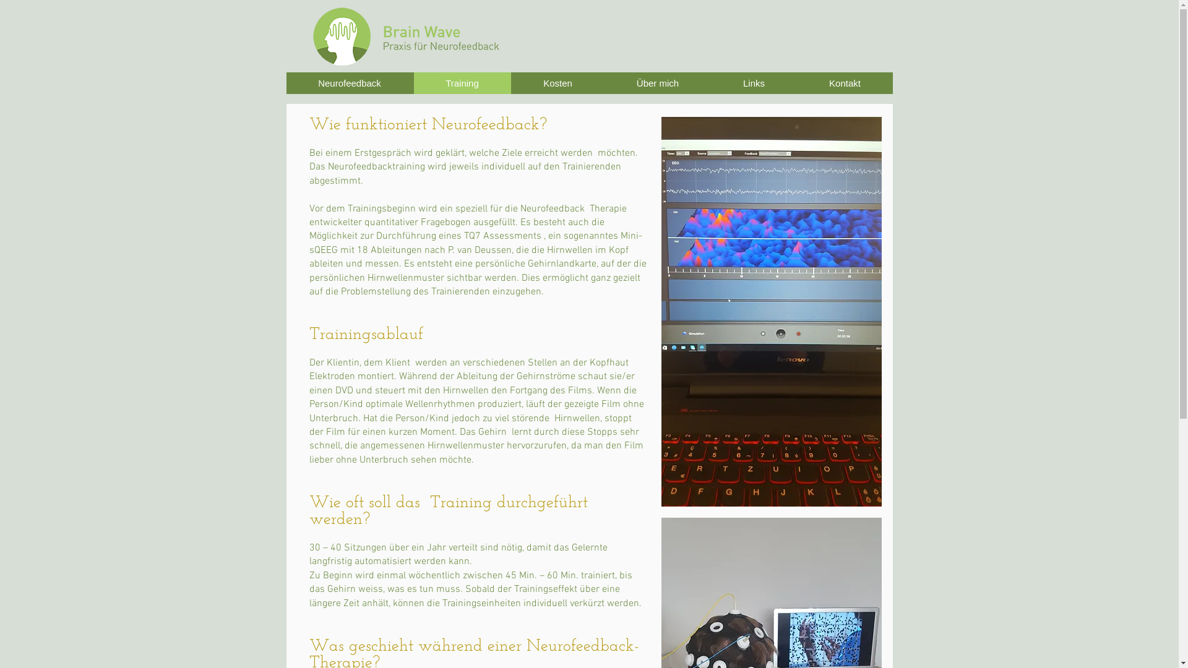  What do you see at coordinates (558, 83) in the screenshot?
I see `Kosten` at bounding box center [558, 83].